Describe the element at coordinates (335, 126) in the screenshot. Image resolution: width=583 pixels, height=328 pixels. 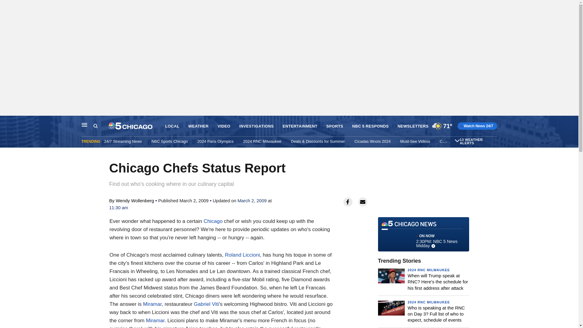
I see `SPORTS` at that location.